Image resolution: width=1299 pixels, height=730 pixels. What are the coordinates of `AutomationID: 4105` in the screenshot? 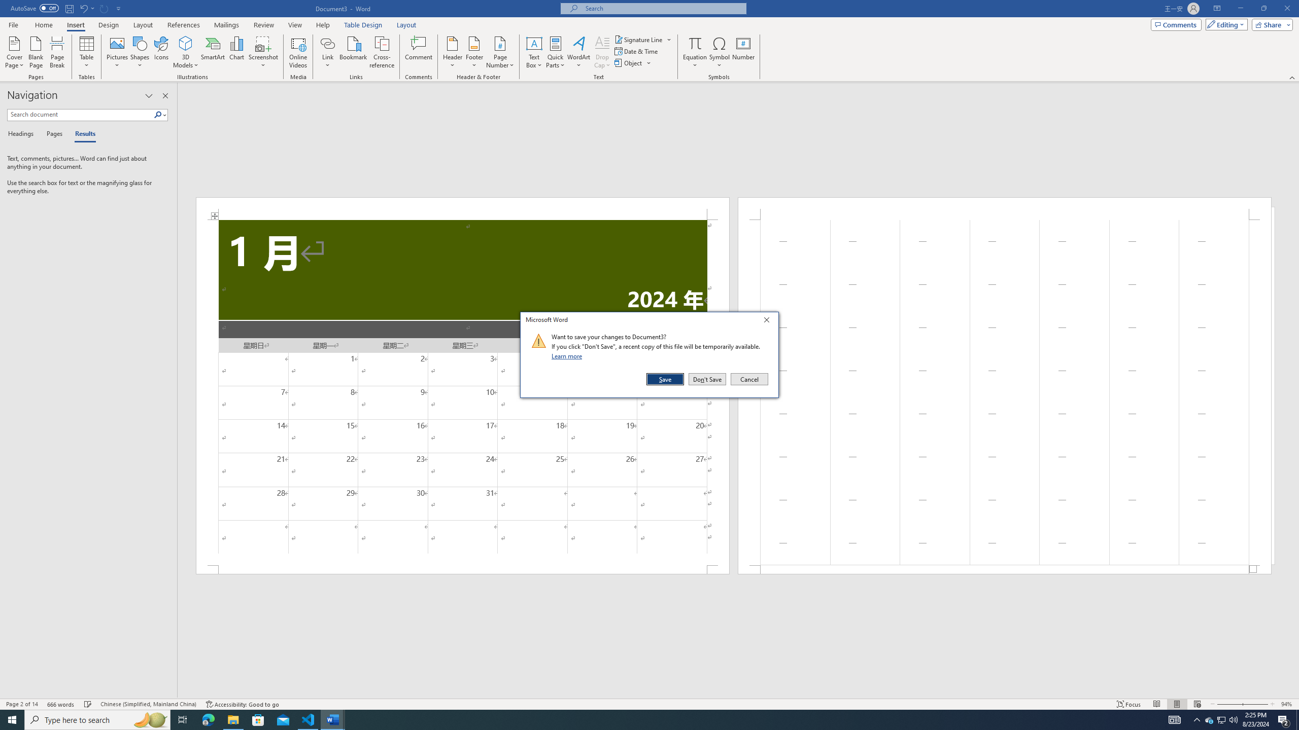 It's located at (1175, 720).